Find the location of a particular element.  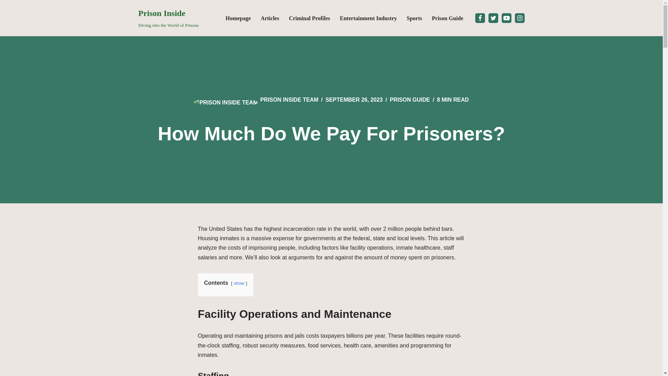

Youtube is located at coordinates (238, 18).